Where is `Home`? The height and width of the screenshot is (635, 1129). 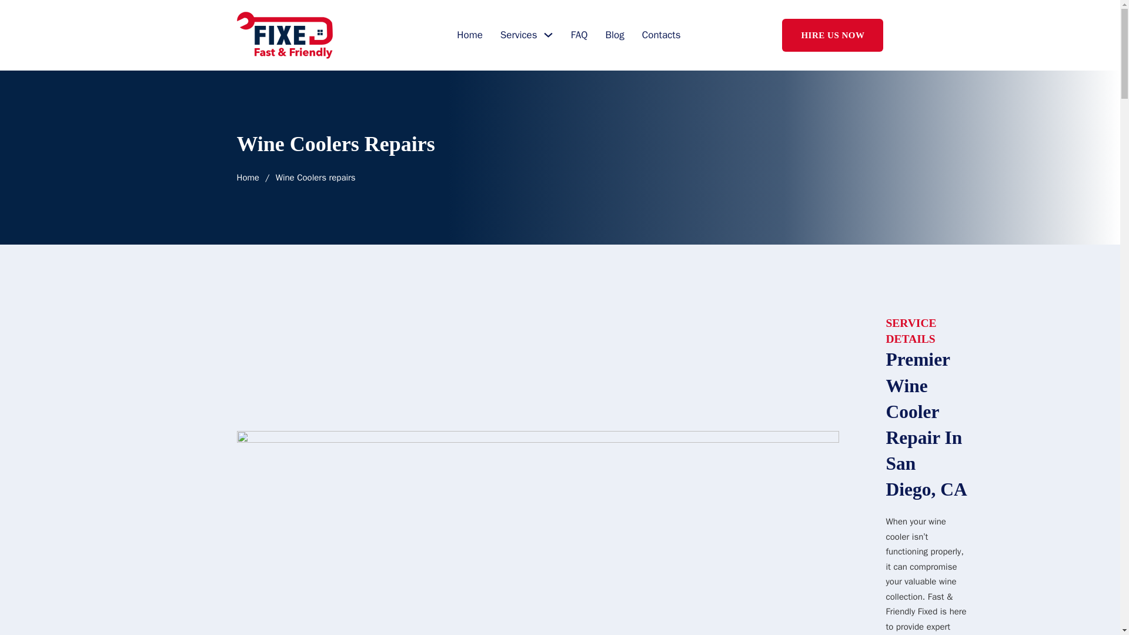
Home is located at coordinates (469, 35).